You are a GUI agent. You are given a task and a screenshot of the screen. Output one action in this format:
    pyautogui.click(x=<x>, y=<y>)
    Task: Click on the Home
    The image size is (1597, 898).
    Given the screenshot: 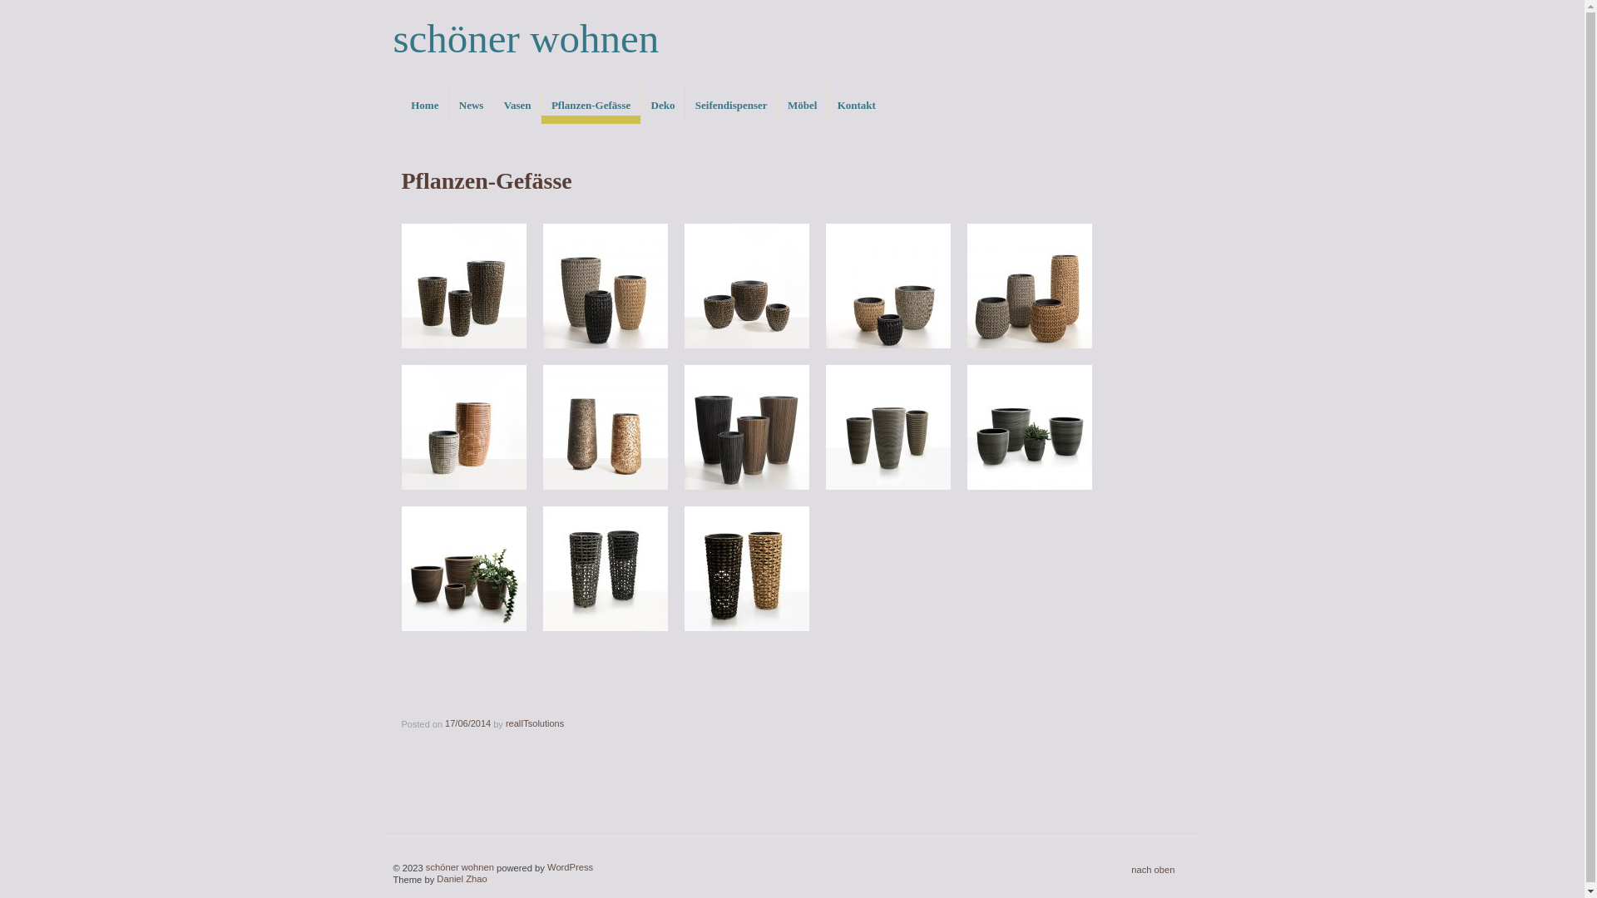 What is the action you would take?
    pyautogui.click(x=424, y=105)
    